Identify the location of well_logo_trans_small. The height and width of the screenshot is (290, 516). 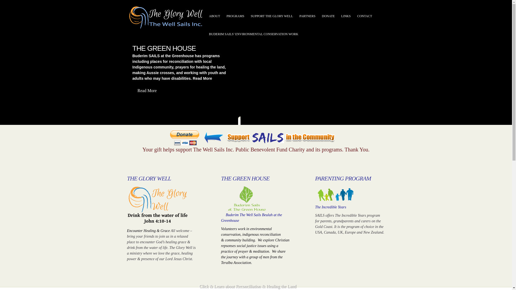
(157, 205).